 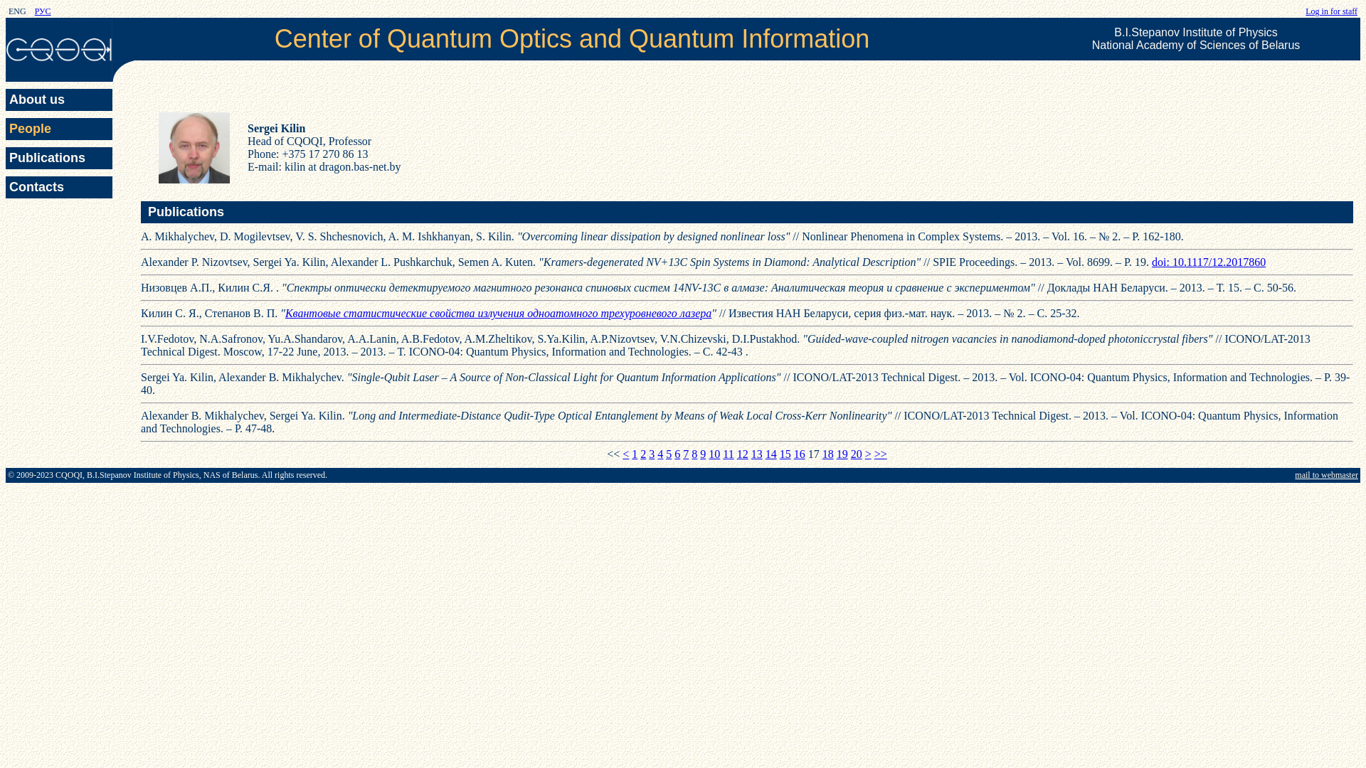 I want to click on People, so click(x=59, y=129).